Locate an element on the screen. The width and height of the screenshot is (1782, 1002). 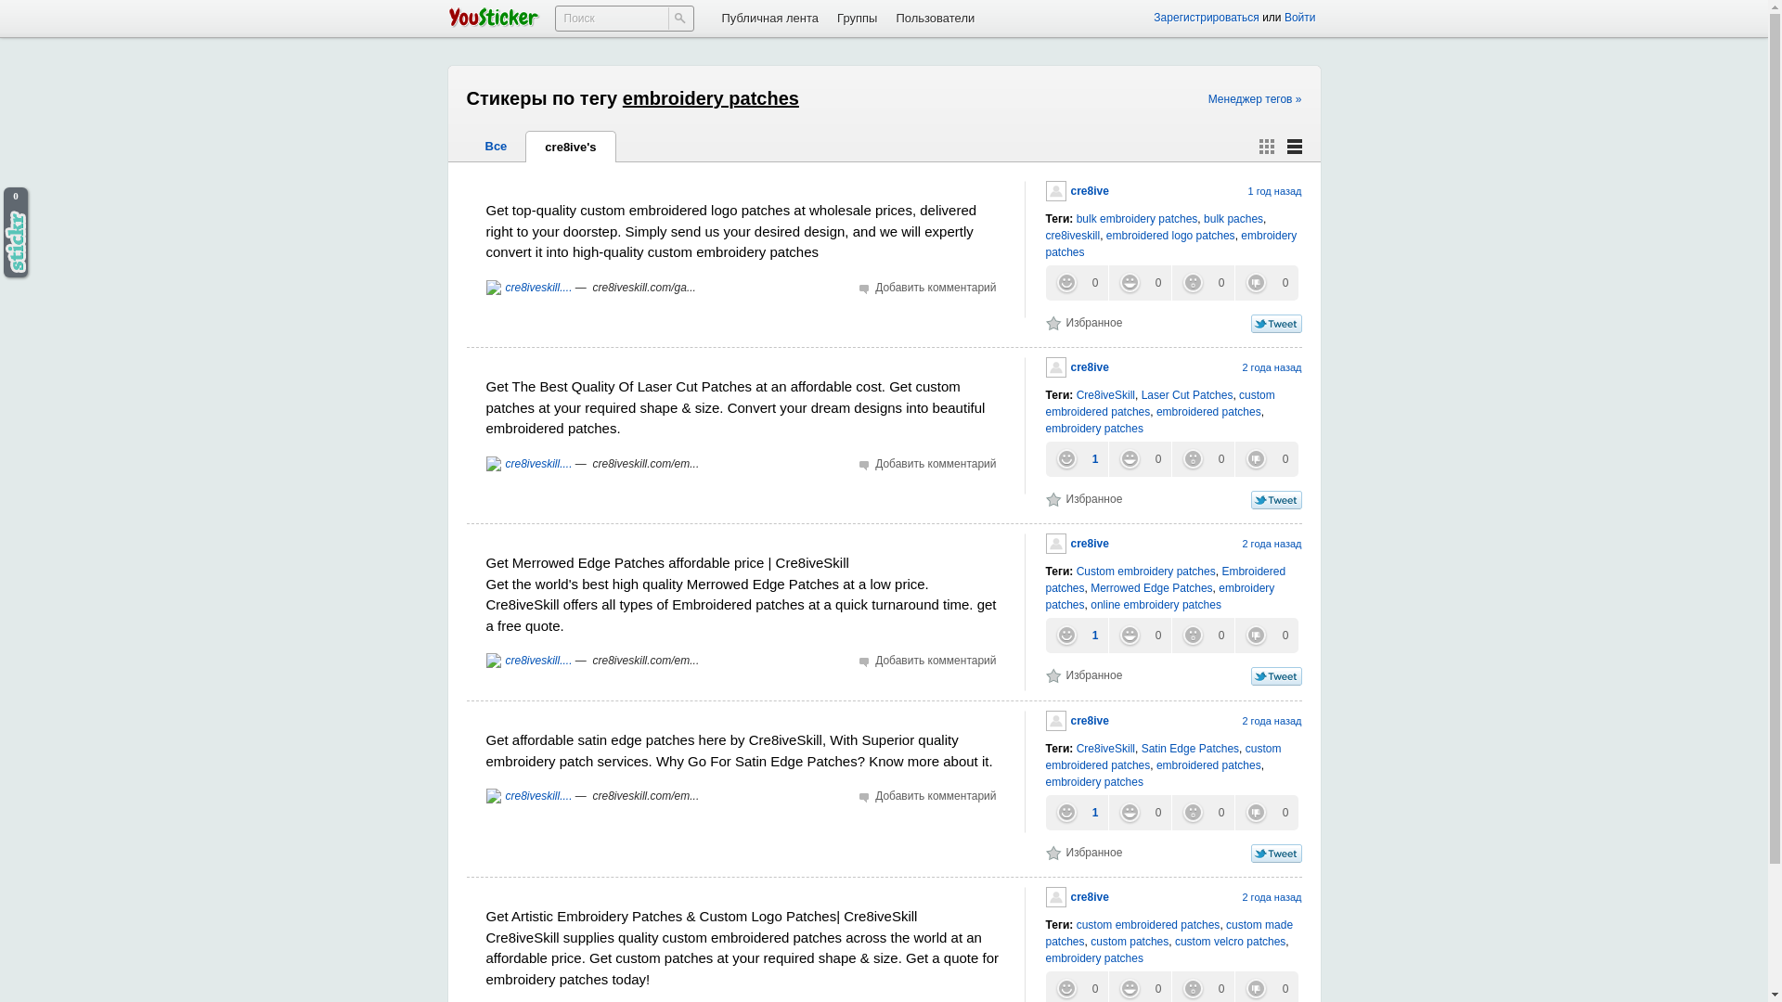
0 is located at coordinates (1201, 283).